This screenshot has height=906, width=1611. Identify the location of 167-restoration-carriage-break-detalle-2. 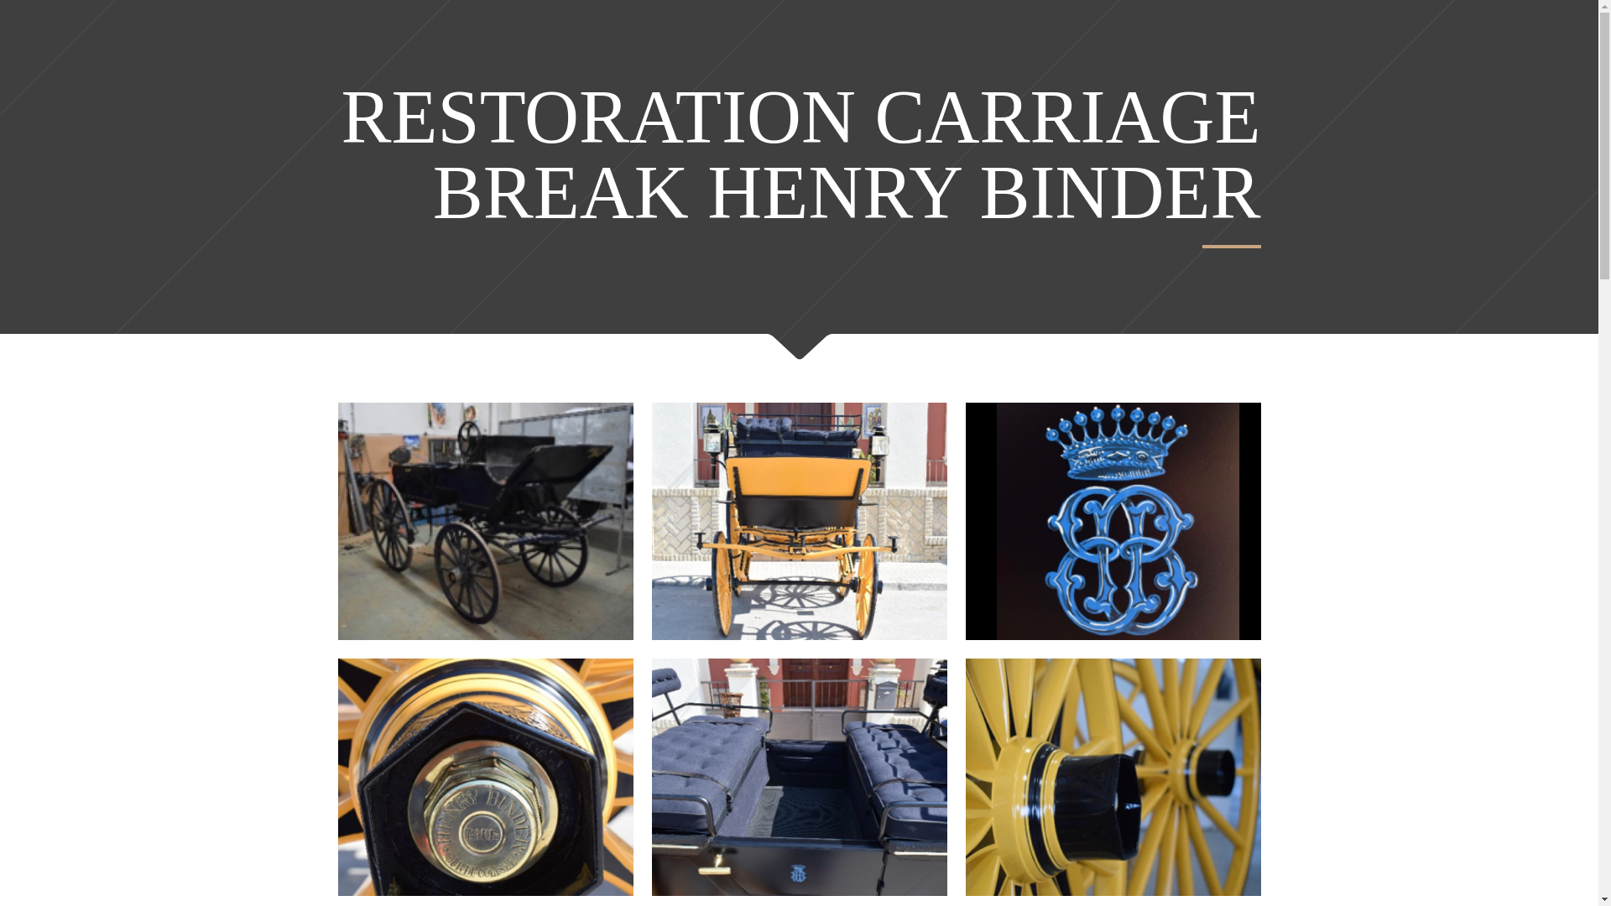
(1113, 777).